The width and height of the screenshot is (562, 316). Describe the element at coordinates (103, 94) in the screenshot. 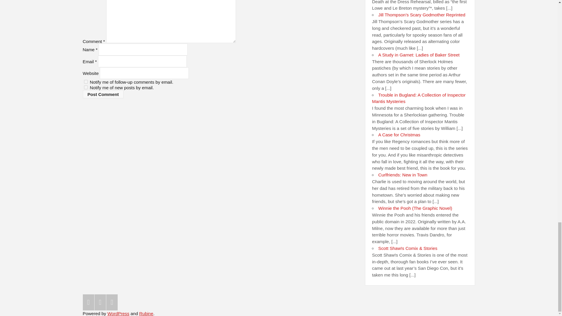

I see `Post Comment` at that location.